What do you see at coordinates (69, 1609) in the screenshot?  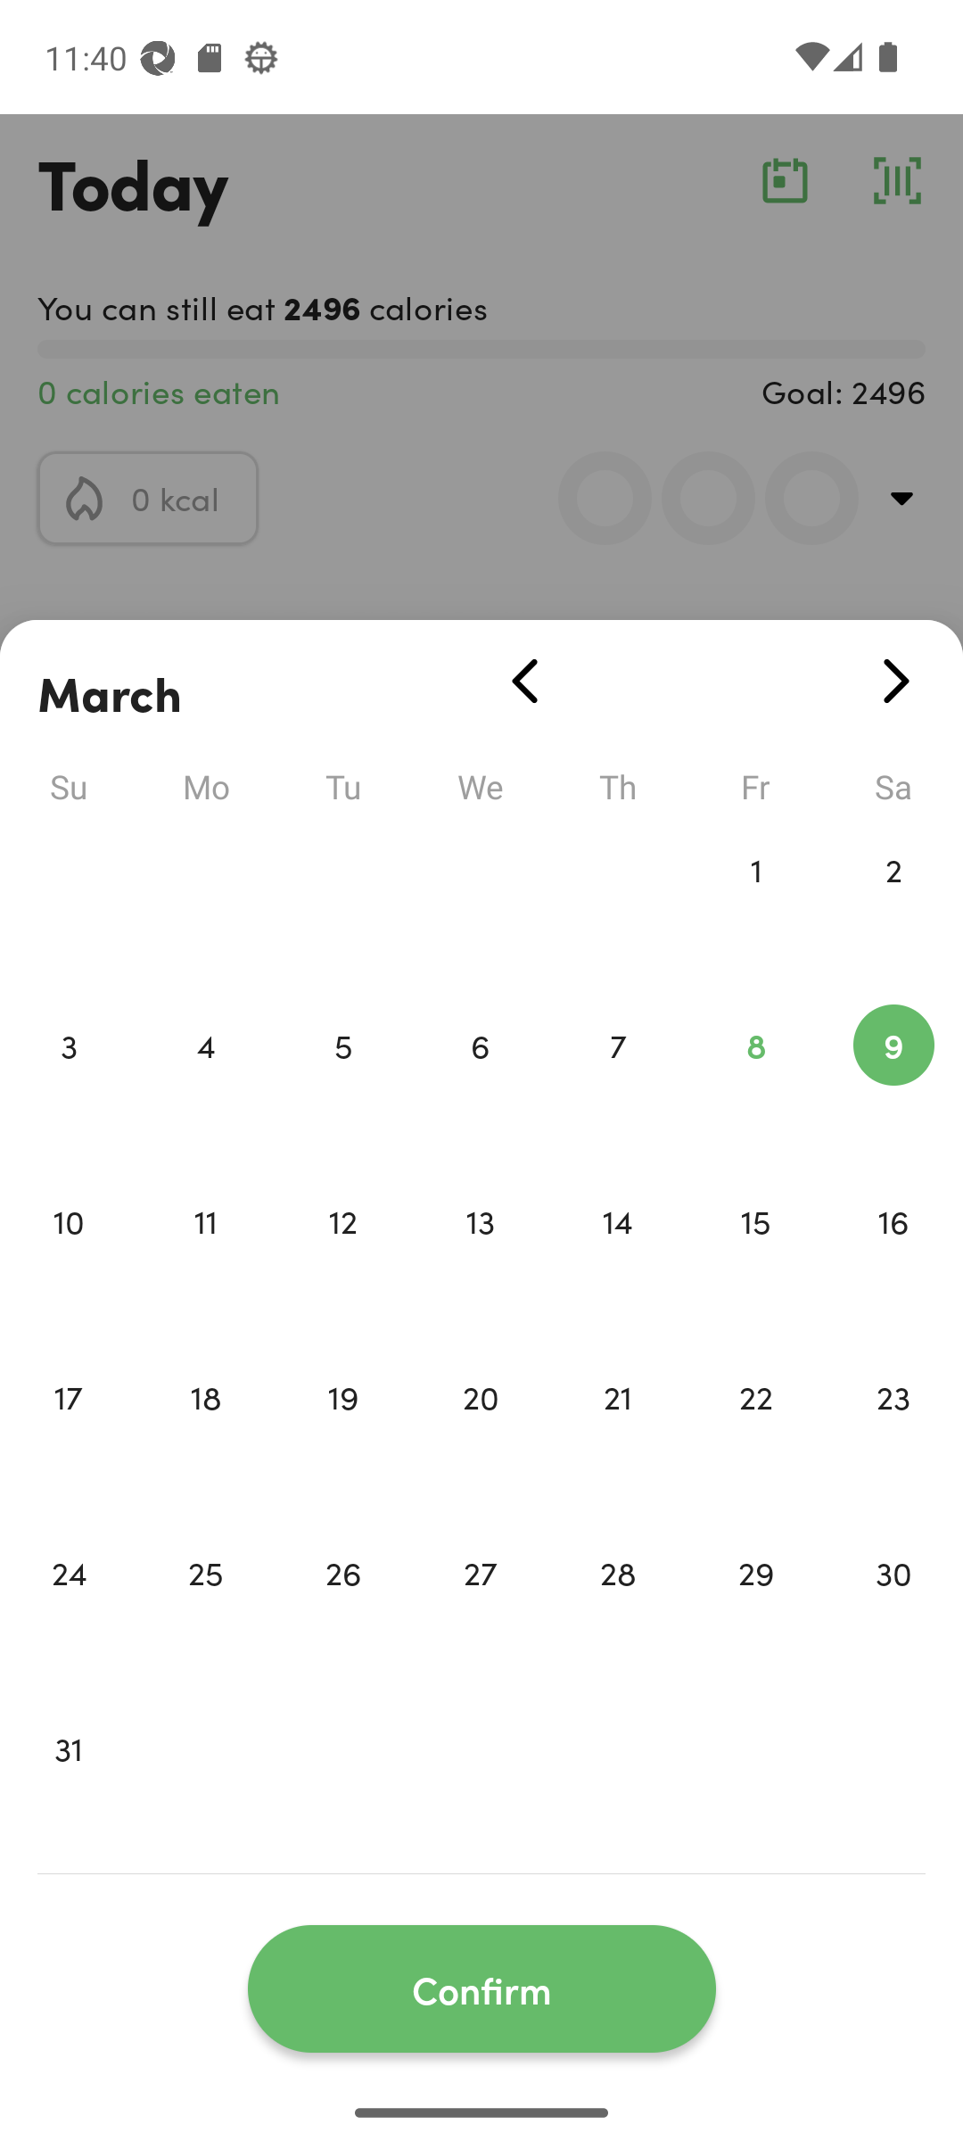 I see `24` at bounding box center [69, 1609].